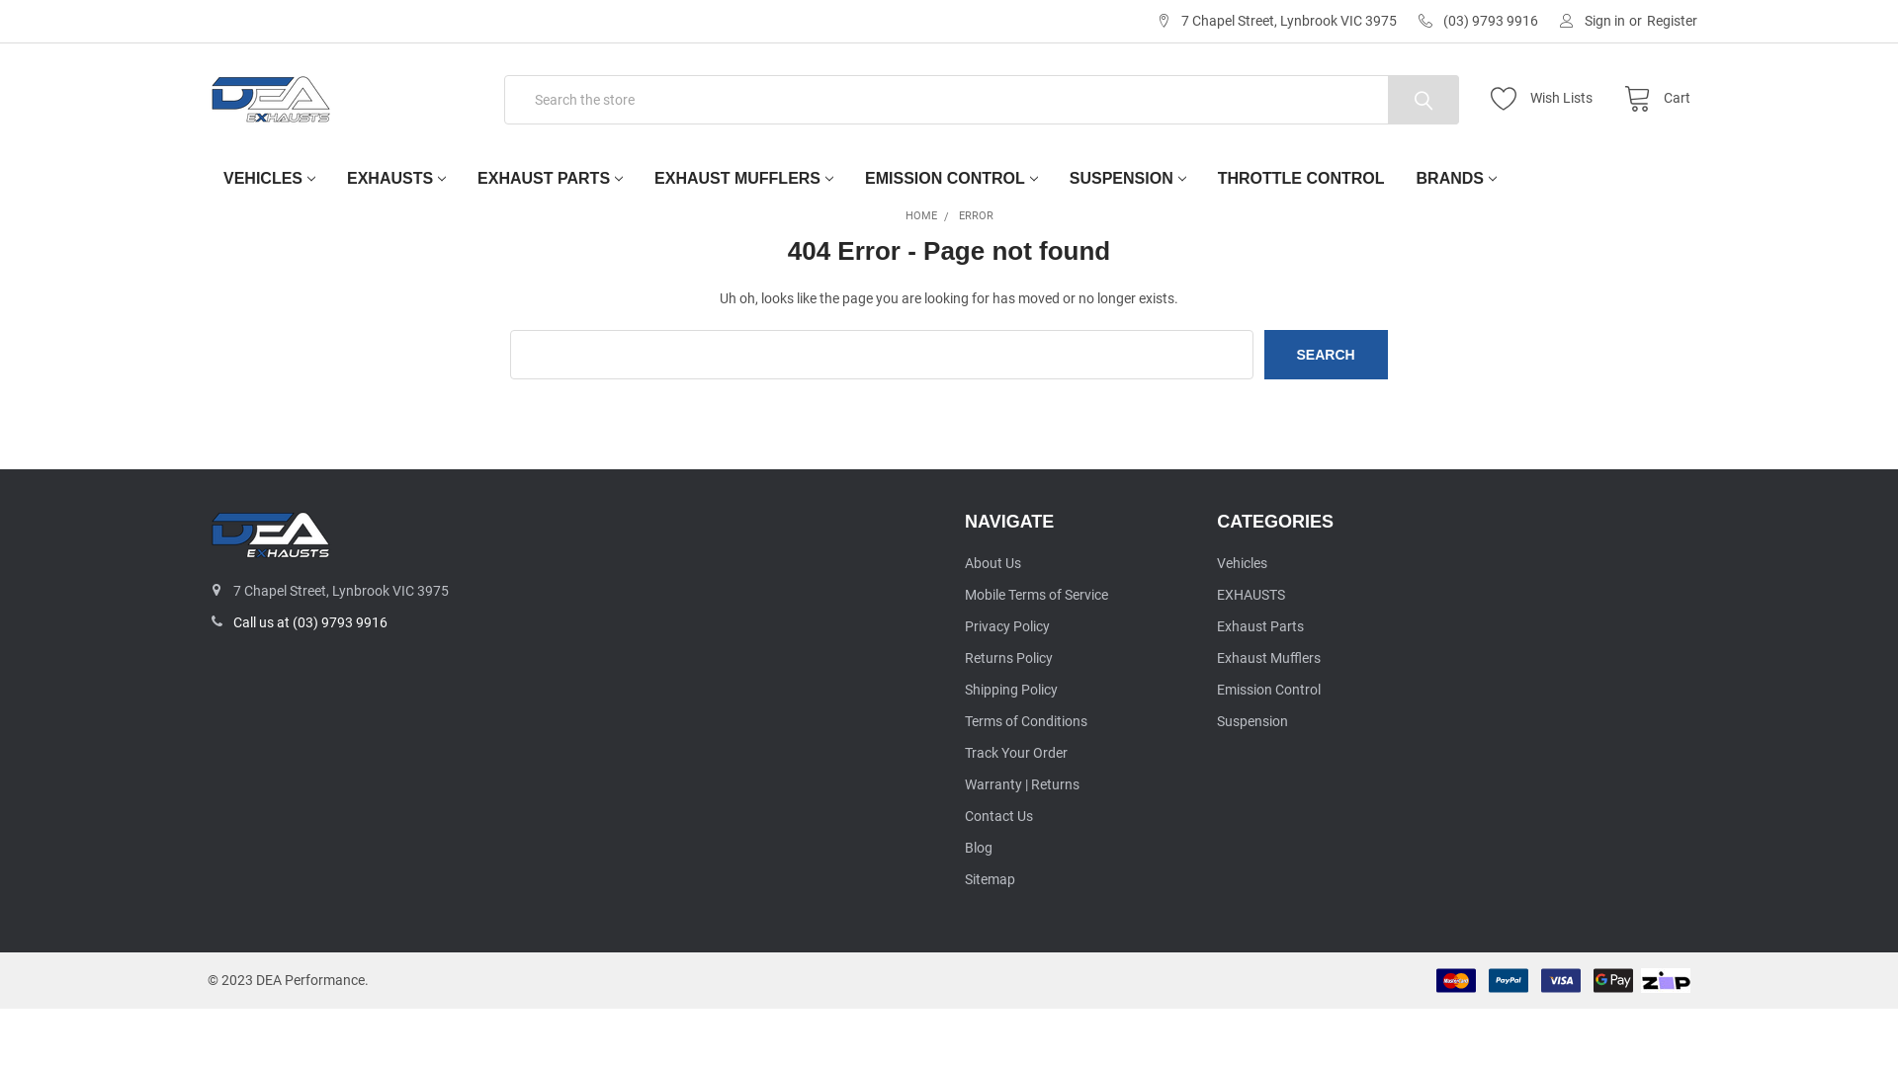 Image resolution: width=1898 pixels, height=1067 pixels. Describe the element at coordinates (1457, 179) in the screenshot. I see `BRANDS` at that location.